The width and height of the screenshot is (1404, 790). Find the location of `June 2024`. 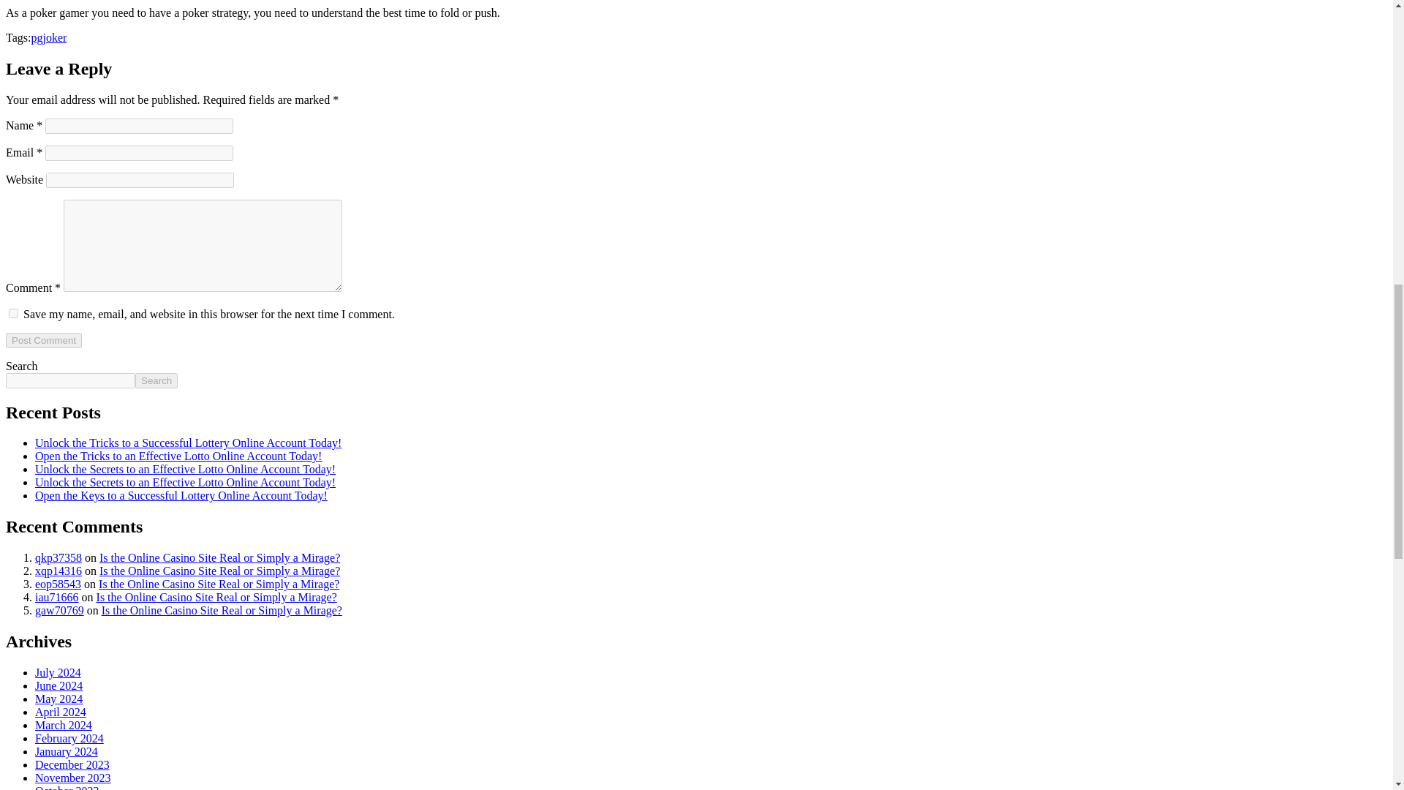

June 2024 is located at coordinates (58, 685).